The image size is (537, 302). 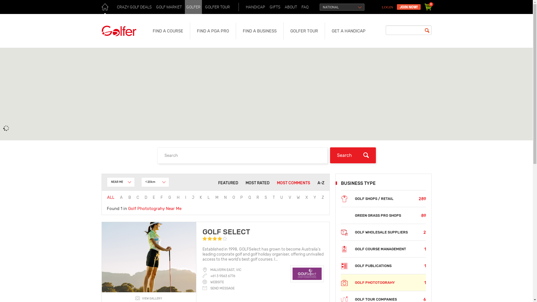 What do you see at coordinates (294, 183) in the screenshot?
I see `MOST COMMENTS` at bounding box center [294, 183].